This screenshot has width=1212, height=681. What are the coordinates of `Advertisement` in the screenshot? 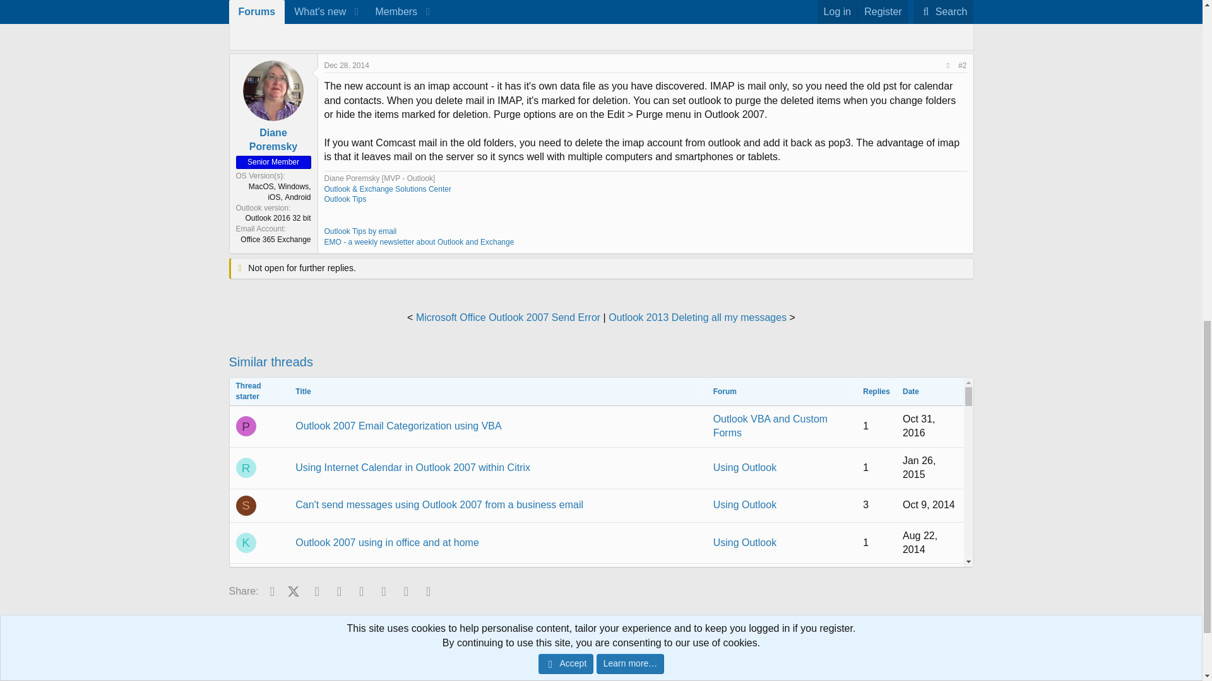 It's located at (638, 20).